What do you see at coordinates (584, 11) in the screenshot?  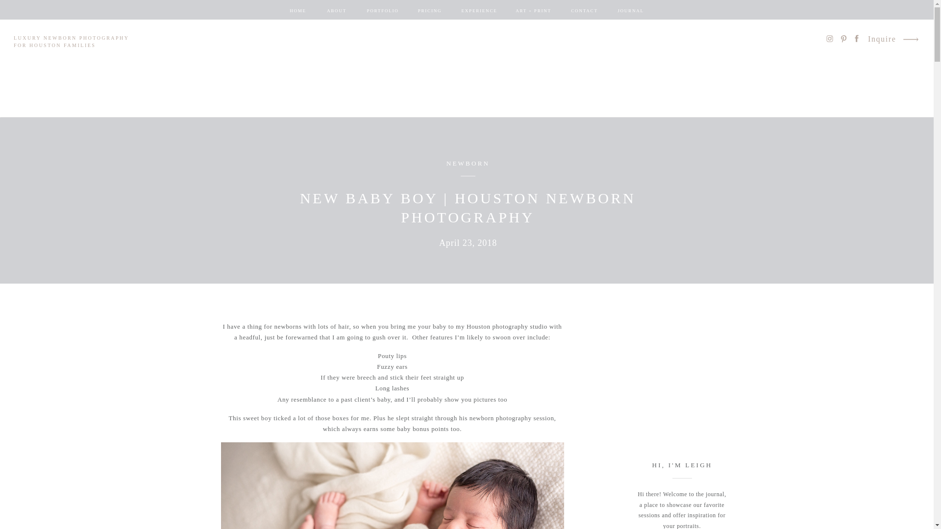 I see `CONTACT` at bounding box center [584, 11].